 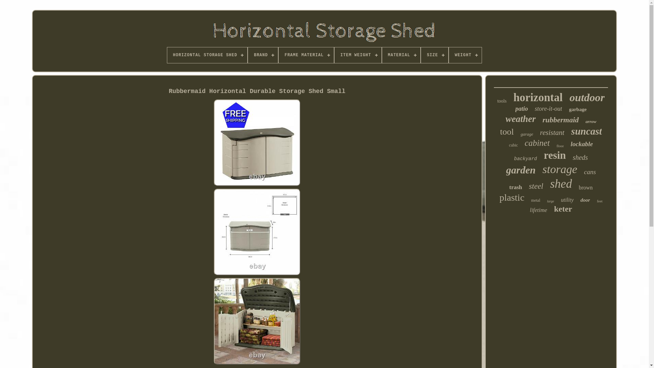 What do you see at coordinates (257, 321) in the screenshot?
I see `Rubbermaid Horizontal Durable Storage Shed Small` at bounding box center [257, 321].